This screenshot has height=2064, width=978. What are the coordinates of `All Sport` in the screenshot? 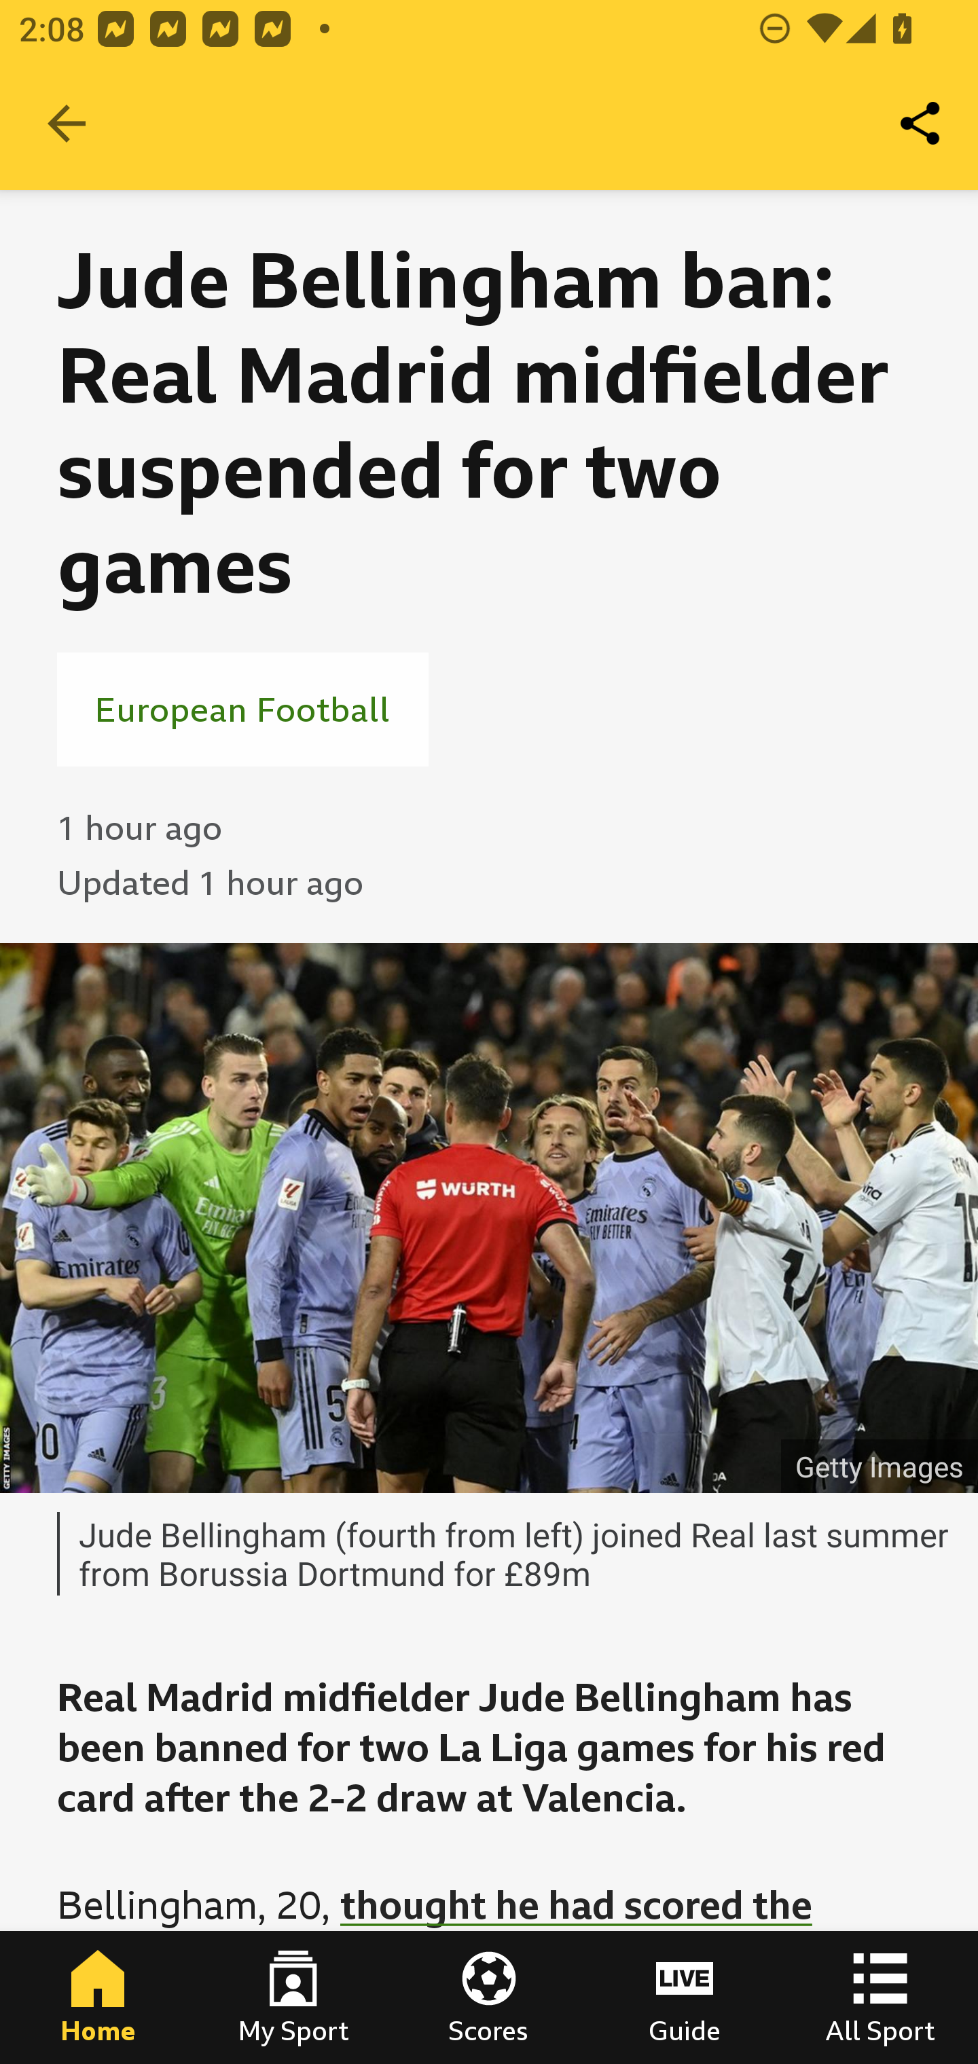 It's located at (880, 1997).